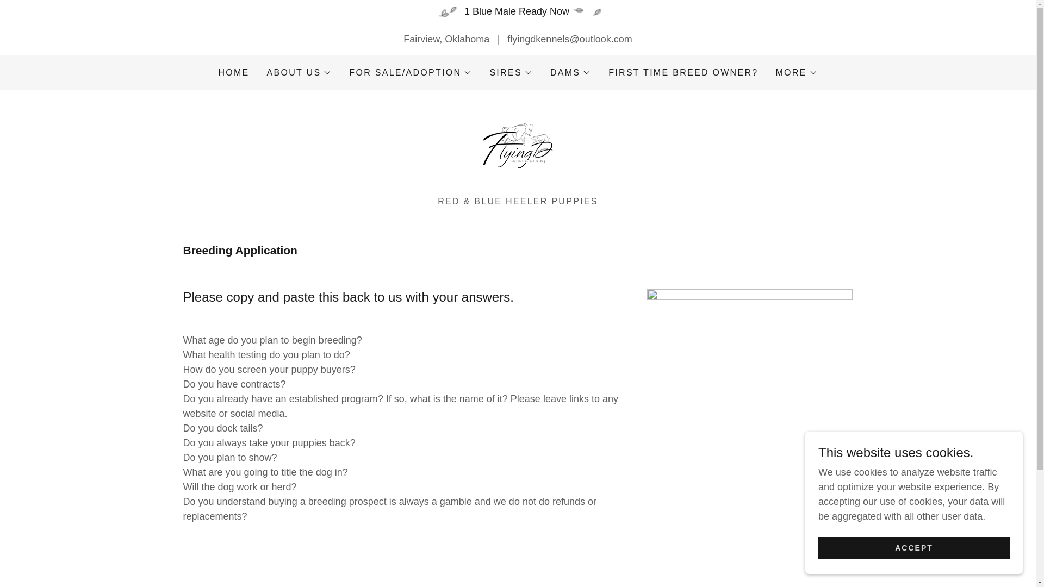  I want to click on ABOUT US, so click(299, 73).